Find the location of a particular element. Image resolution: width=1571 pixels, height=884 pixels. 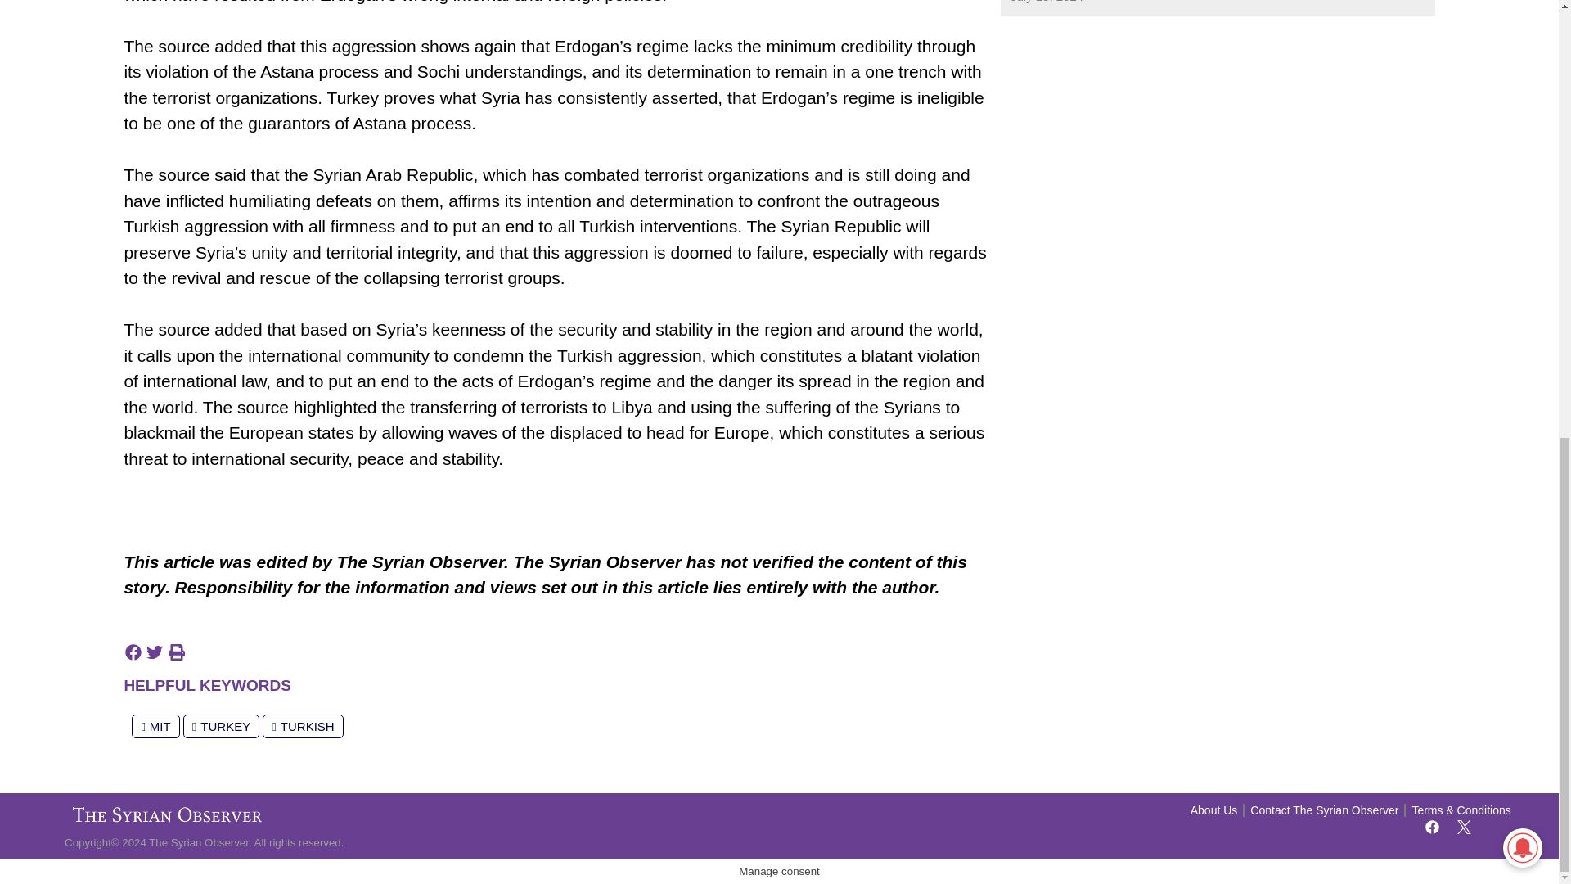

TURKEY is located at coordinates (221, 725).